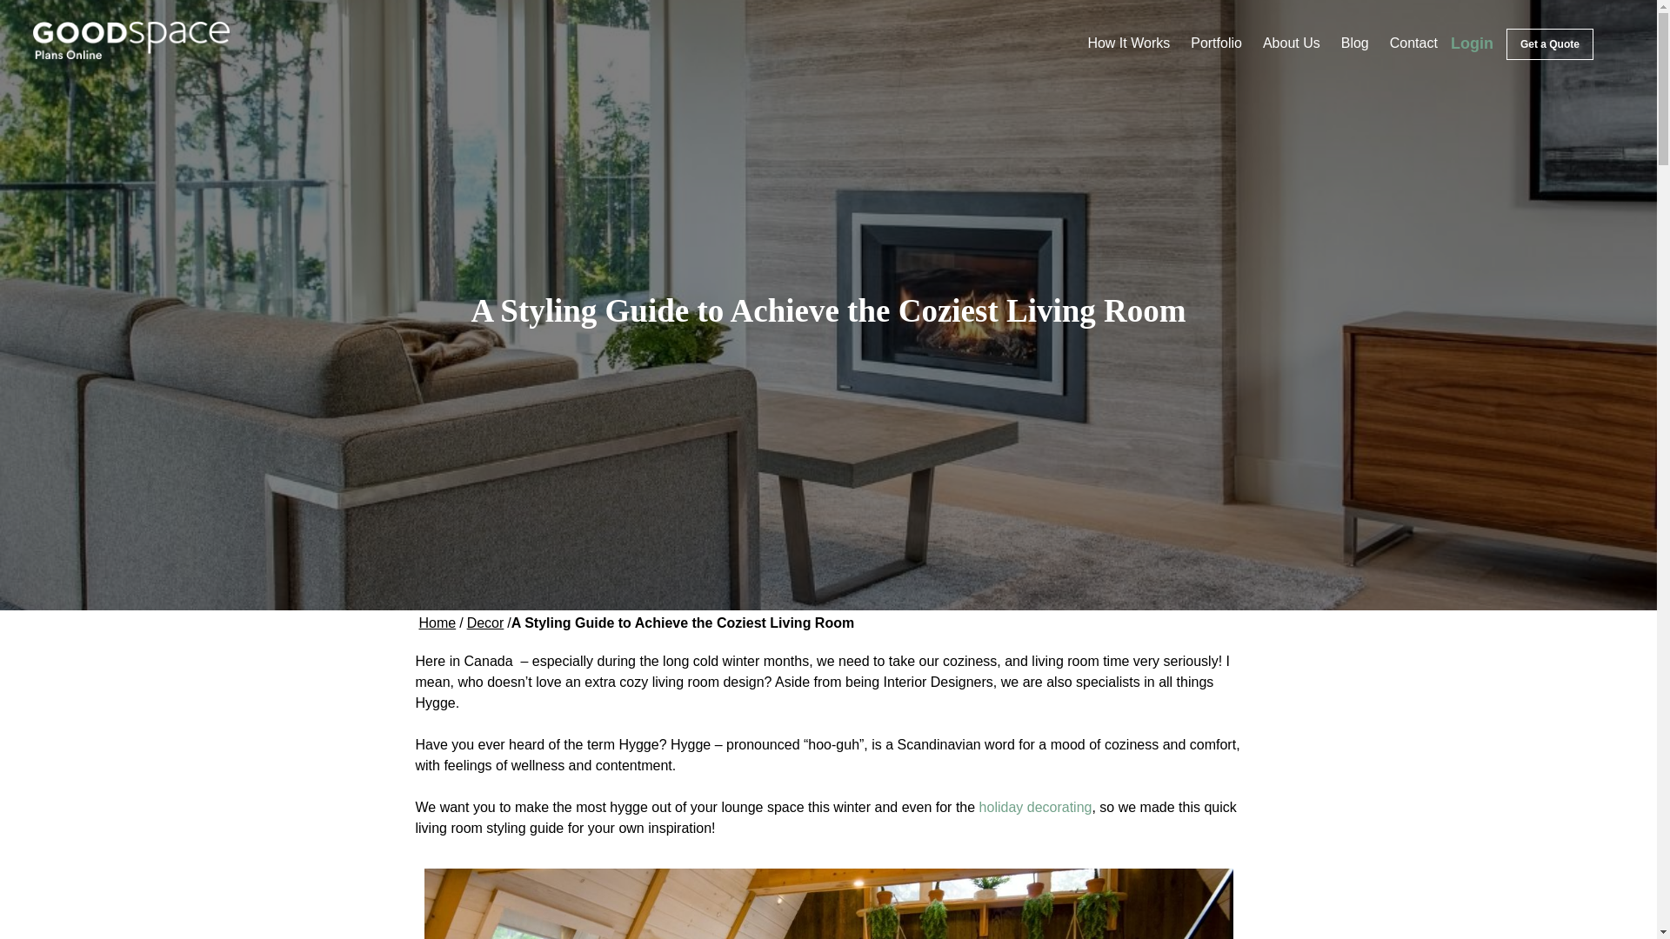  I want to click on Portfolio, so click(1216, 43).